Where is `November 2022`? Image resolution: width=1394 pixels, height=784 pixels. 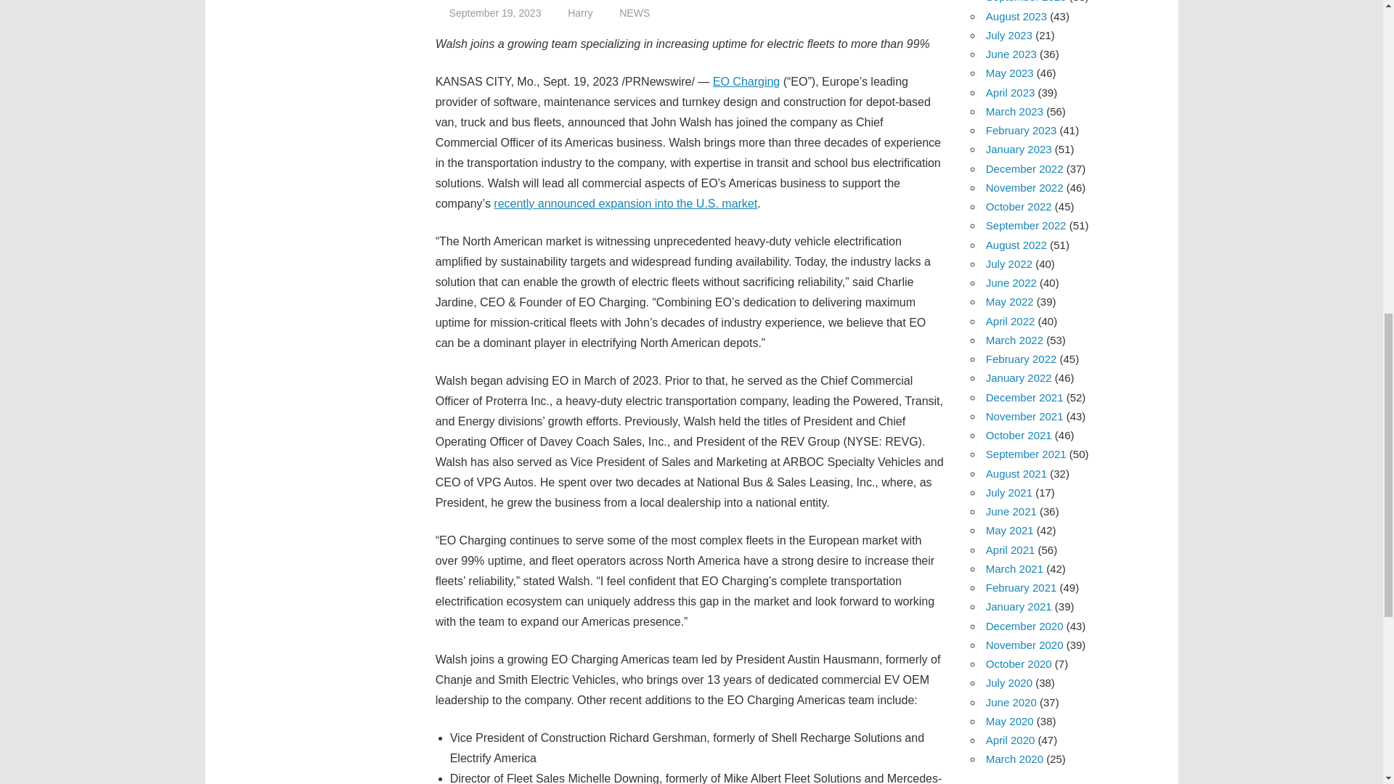 November 2022 is located at coordinates (1024, 187).